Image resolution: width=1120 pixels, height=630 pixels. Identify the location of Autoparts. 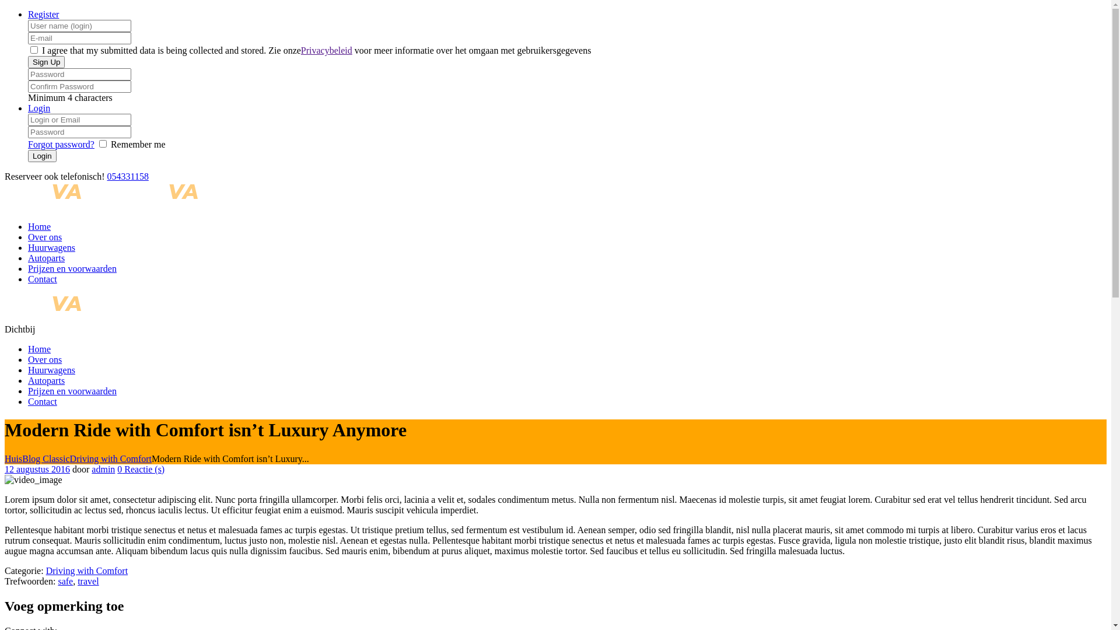
(47, 380).